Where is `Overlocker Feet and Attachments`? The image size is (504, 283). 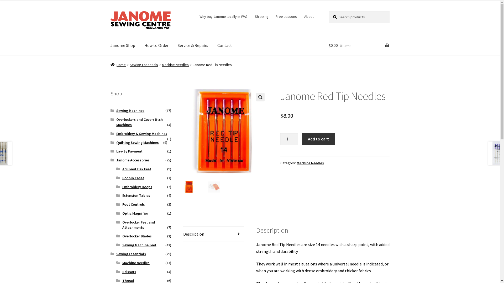
Overlocker Feet and Attachments is located at coordinates (139, 225).